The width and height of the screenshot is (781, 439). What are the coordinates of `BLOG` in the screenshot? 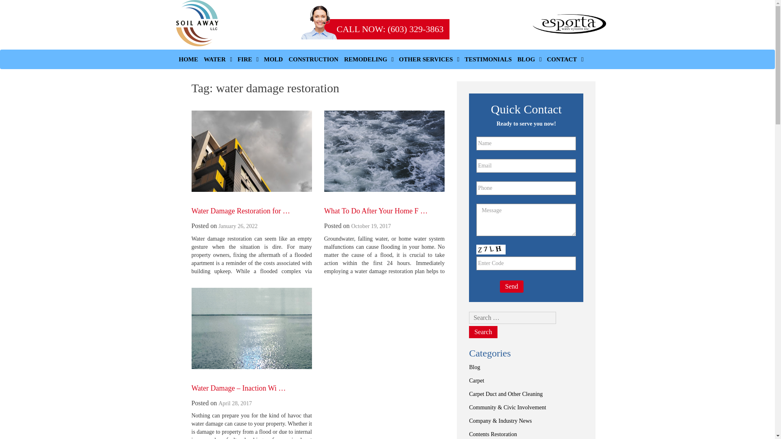 It's located at (529, 59).